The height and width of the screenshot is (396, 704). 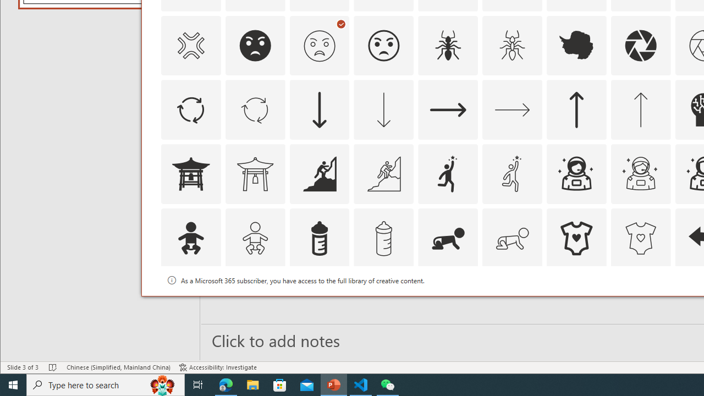 What do you see at coordinates (448, 302) in the screenshot?
I see `AutomationID: Icons_Badge3_M` at bounding box center [448, 302].